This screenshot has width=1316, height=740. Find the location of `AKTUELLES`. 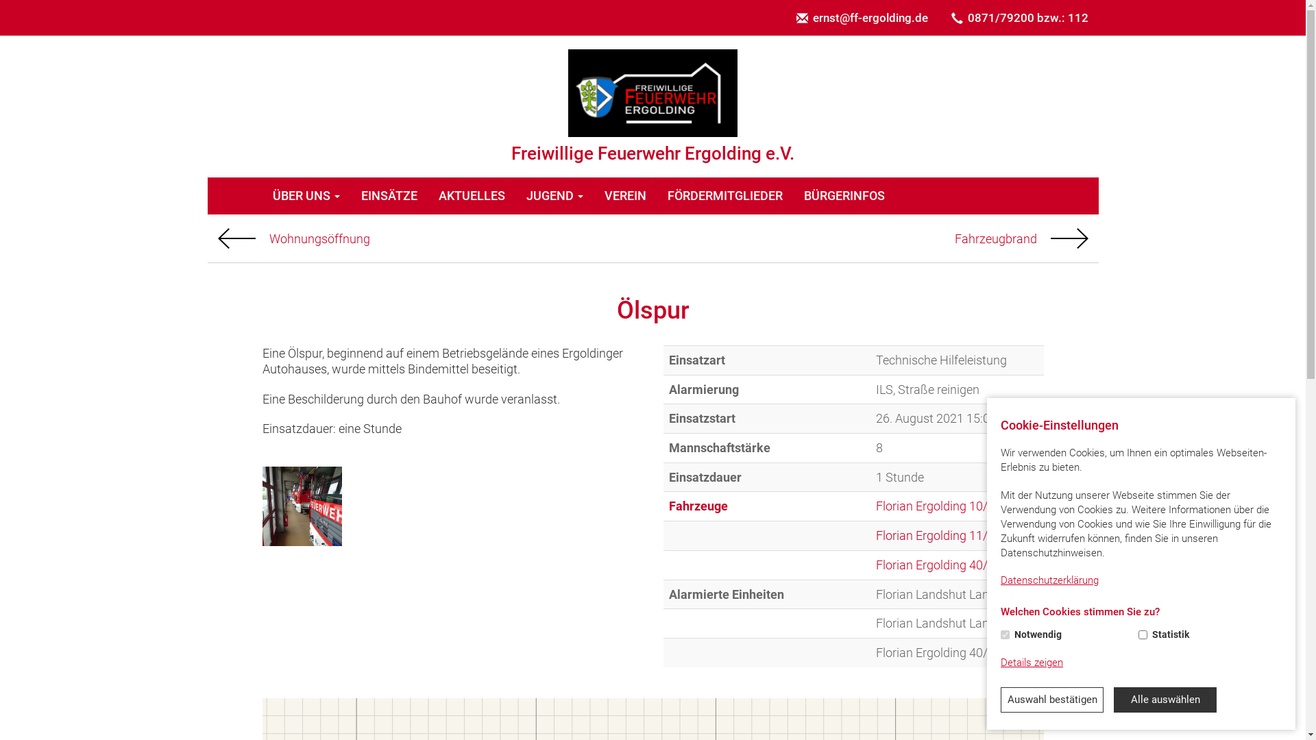

AKTUELLES is located at coordinates (472, 196).